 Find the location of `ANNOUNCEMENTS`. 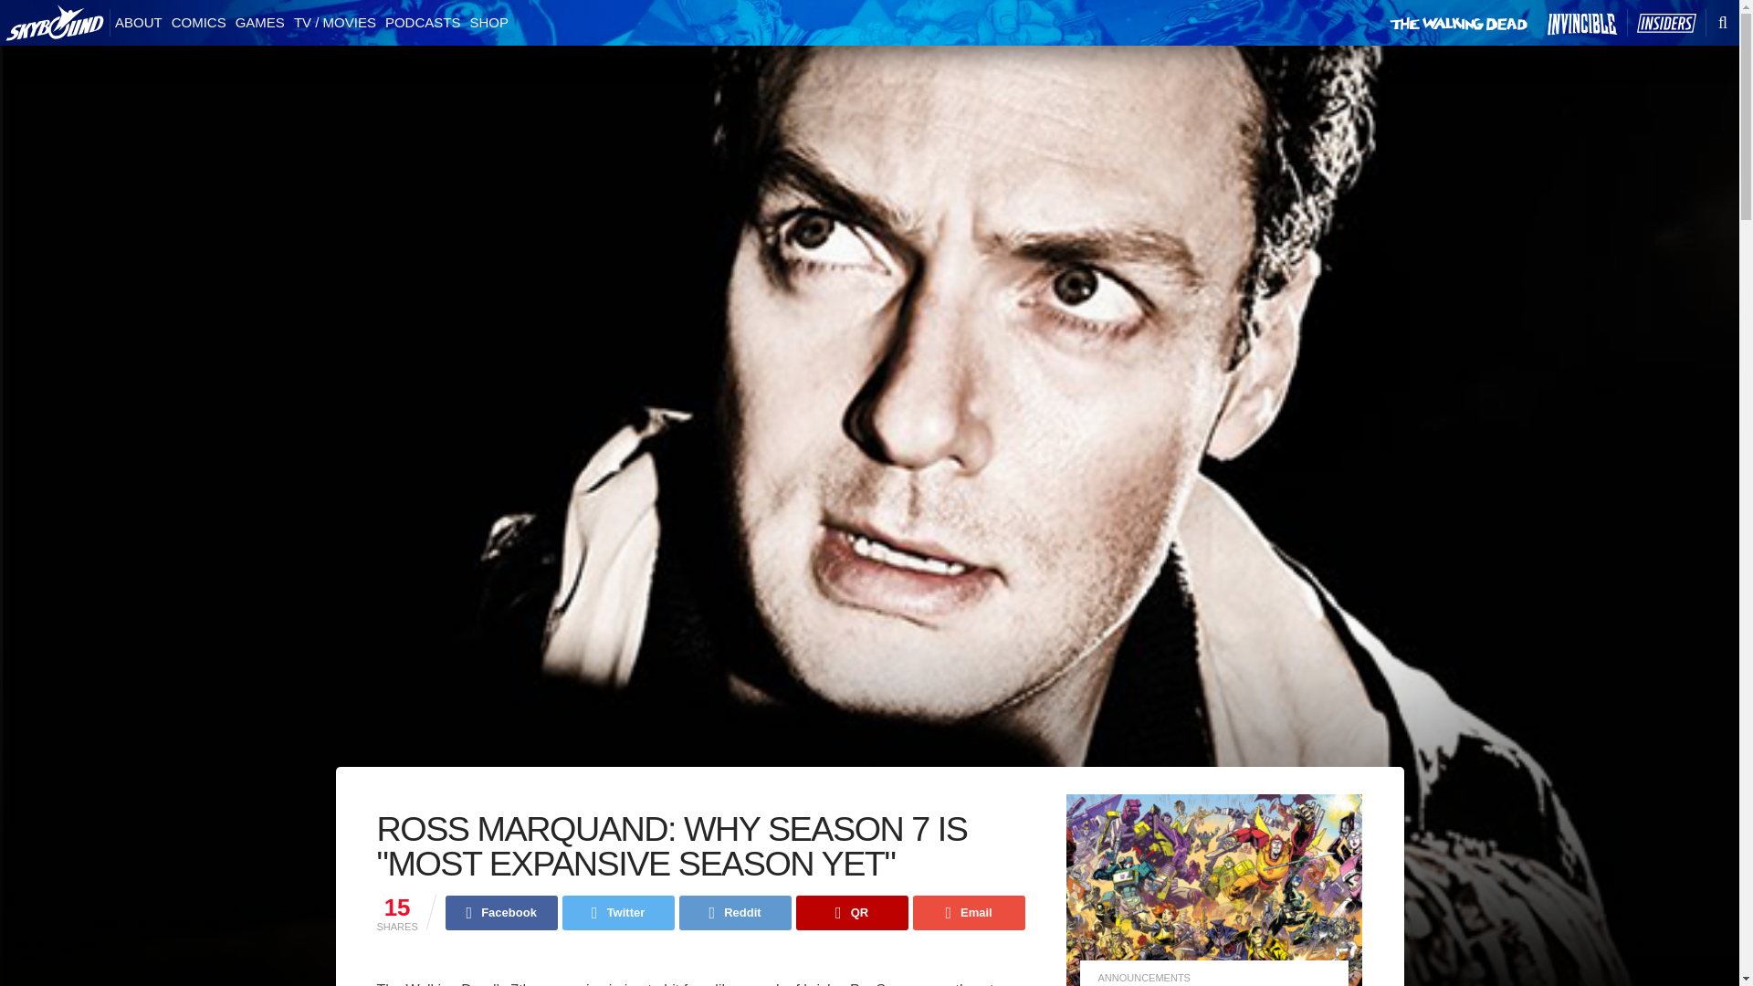

ANNOUNCEMENTS is located at coordinates (1143, 977).